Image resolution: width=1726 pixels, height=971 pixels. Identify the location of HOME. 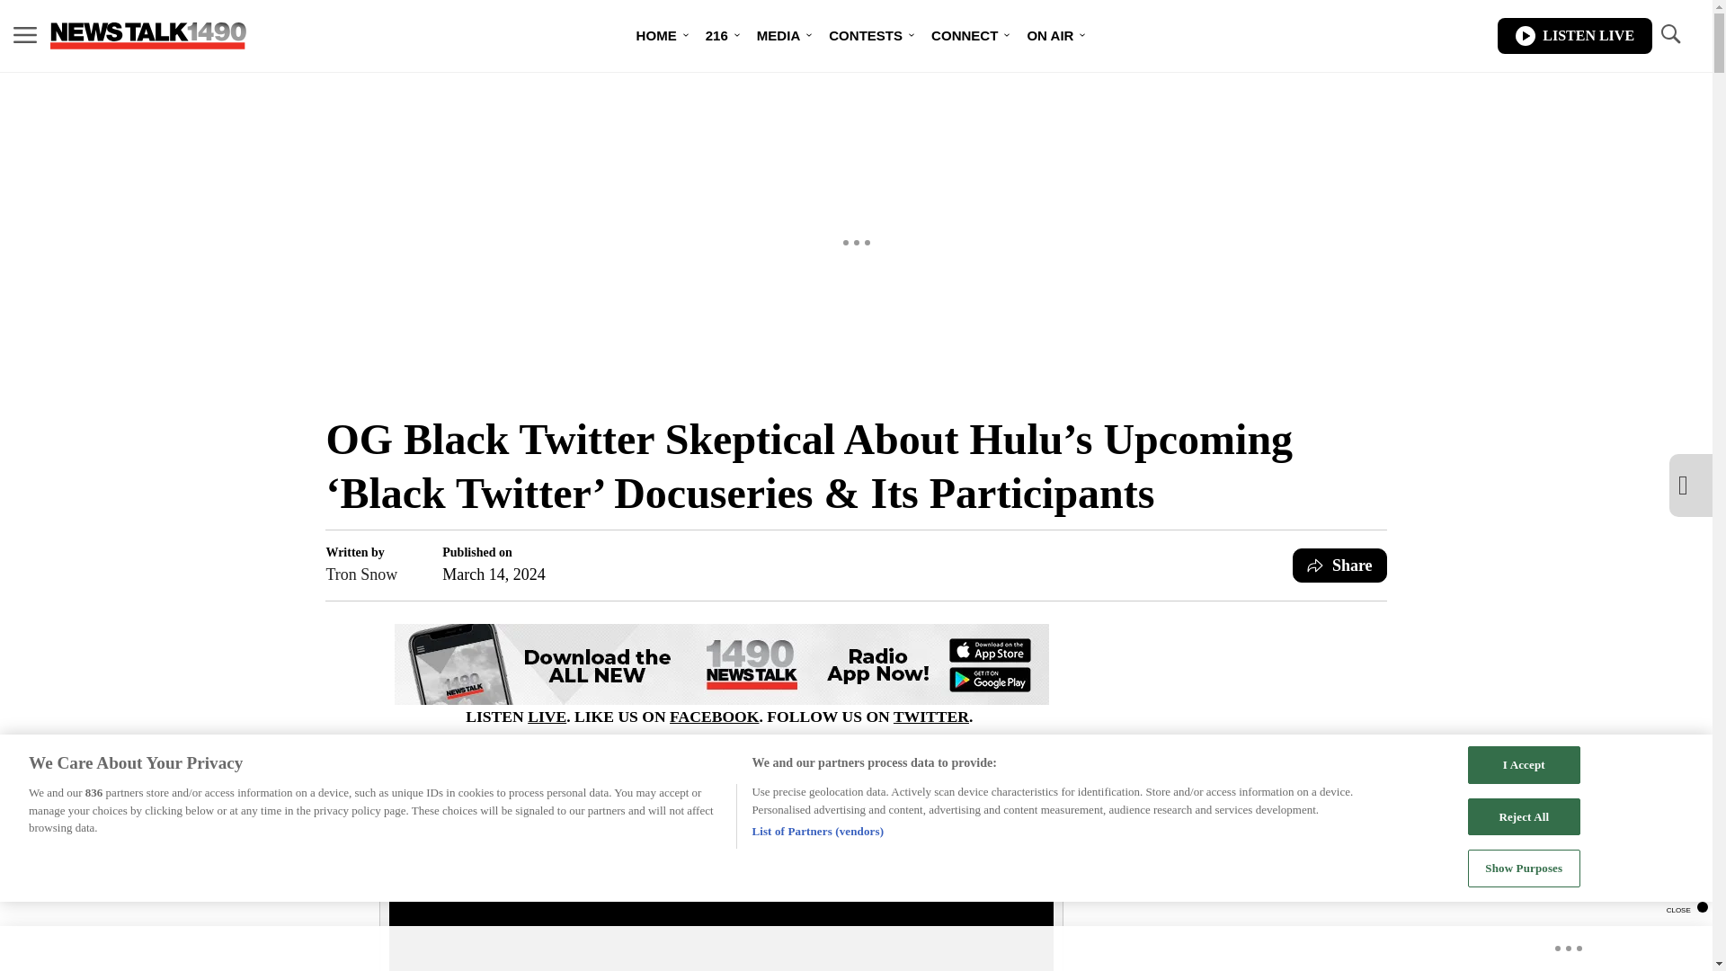
(656, 36).